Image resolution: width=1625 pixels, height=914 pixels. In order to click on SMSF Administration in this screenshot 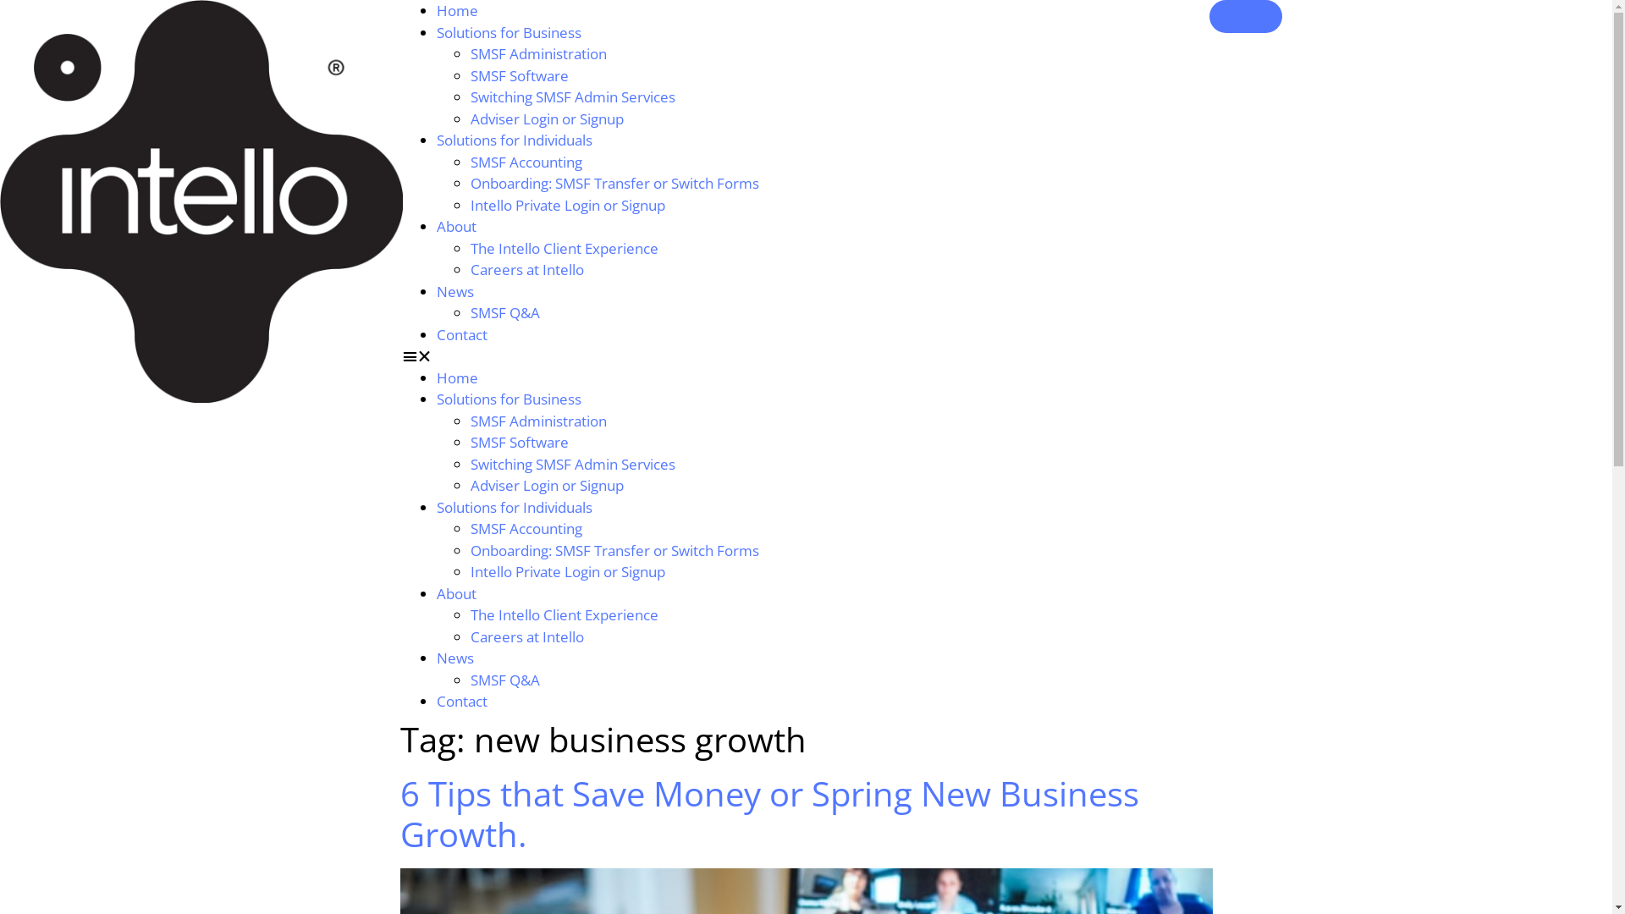, I will do `click(538, 421)`.